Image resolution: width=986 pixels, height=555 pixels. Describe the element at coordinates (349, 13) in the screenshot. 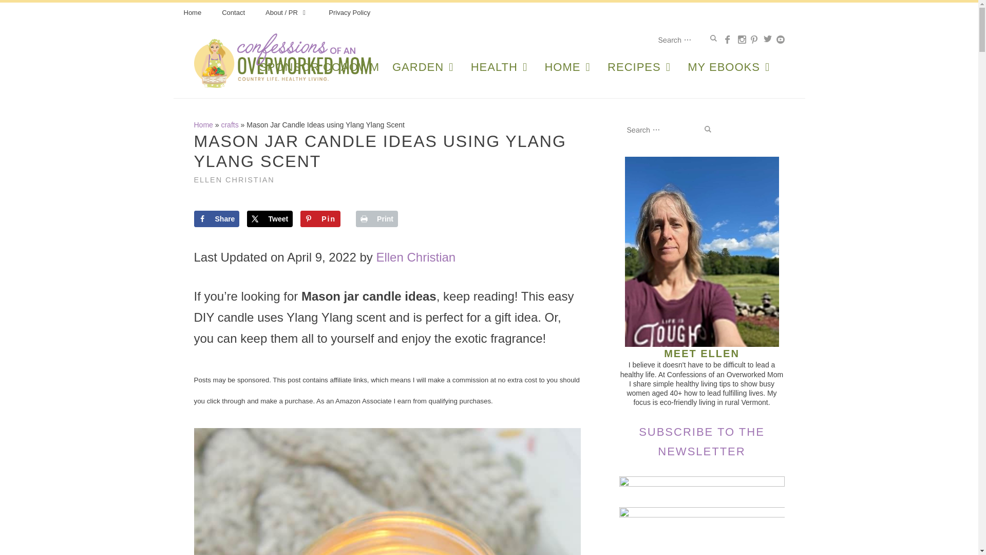

I see `Privacy Policy` at that location.